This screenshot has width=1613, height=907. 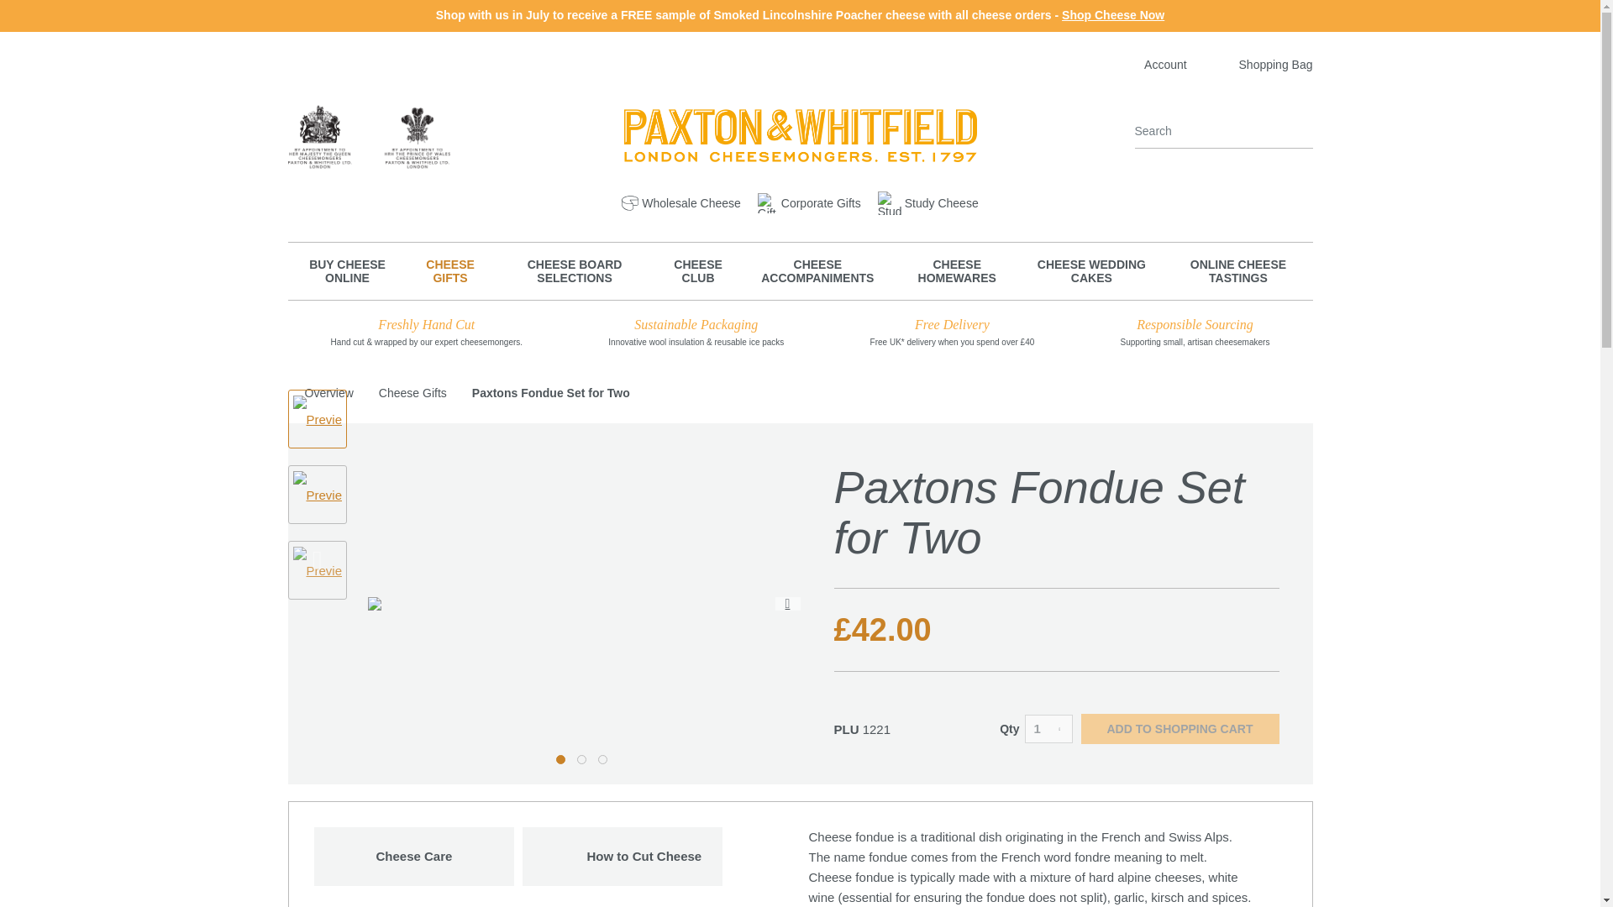 What do you see at coordinates (1262, 65) in the screenshot?
I see `Shopping Bag` at bounding box center [1262, 65].